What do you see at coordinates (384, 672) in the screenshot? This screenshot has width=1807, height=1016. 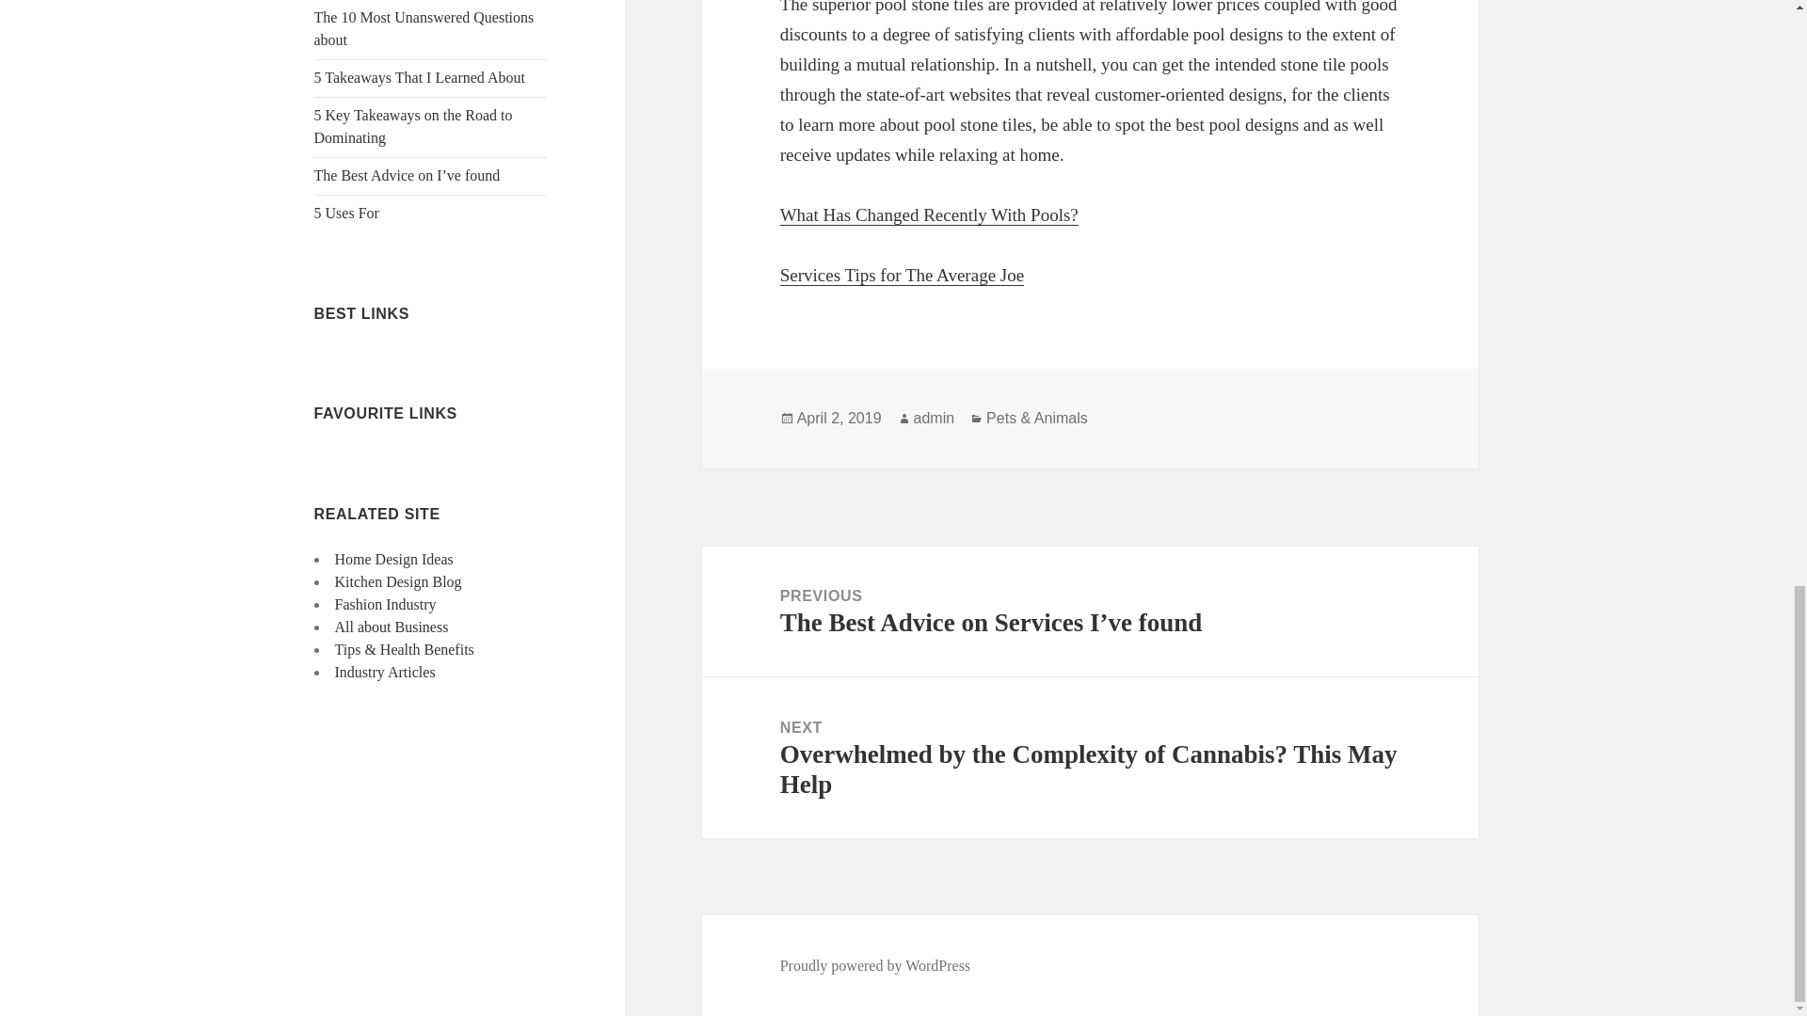 I see `Industry Articles` at bounding box center [384, 672].